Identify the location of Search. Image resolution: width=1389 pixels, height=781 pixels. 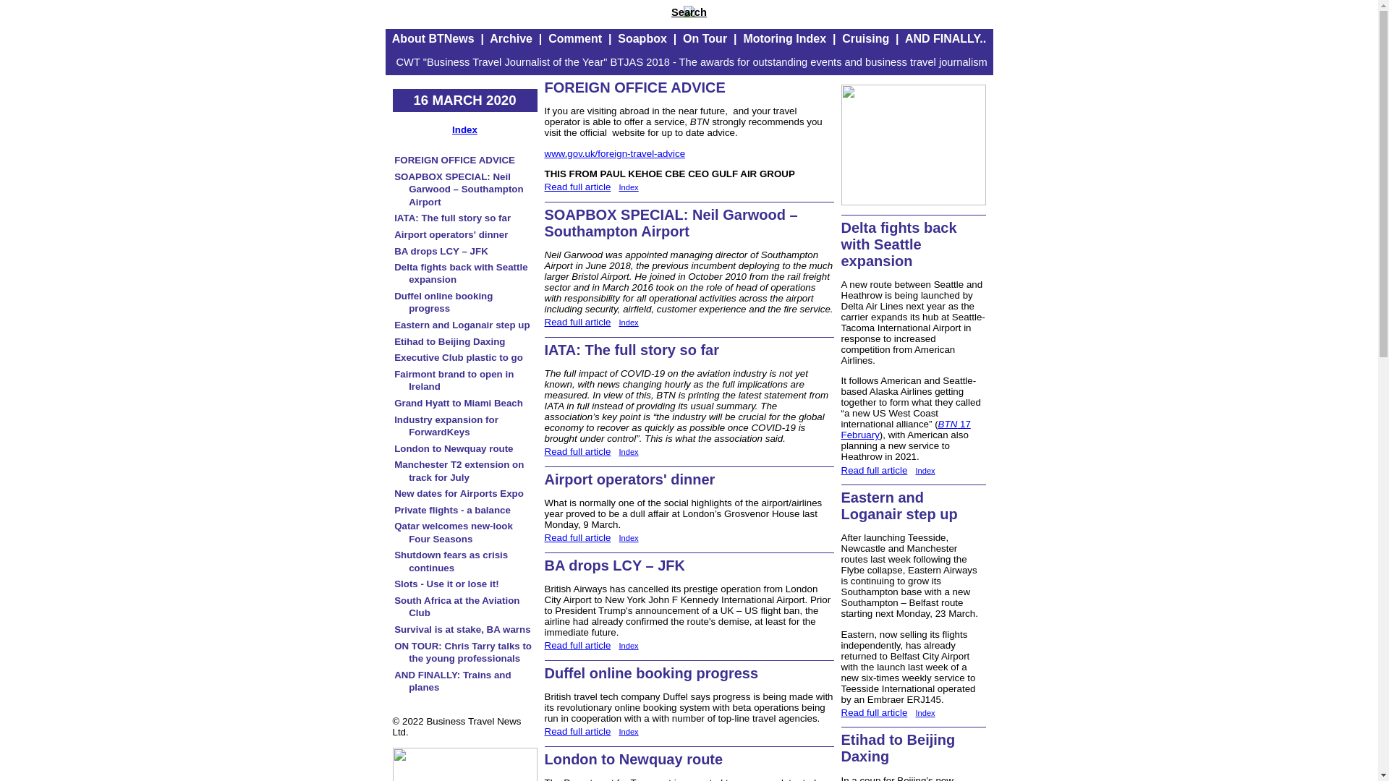
(689, 12).